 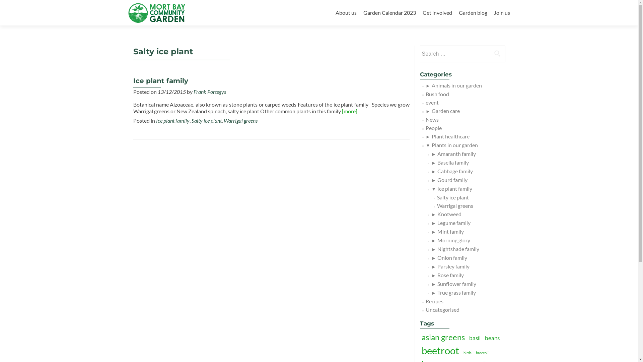 I want to click on basil, so click(x=475, y=338).